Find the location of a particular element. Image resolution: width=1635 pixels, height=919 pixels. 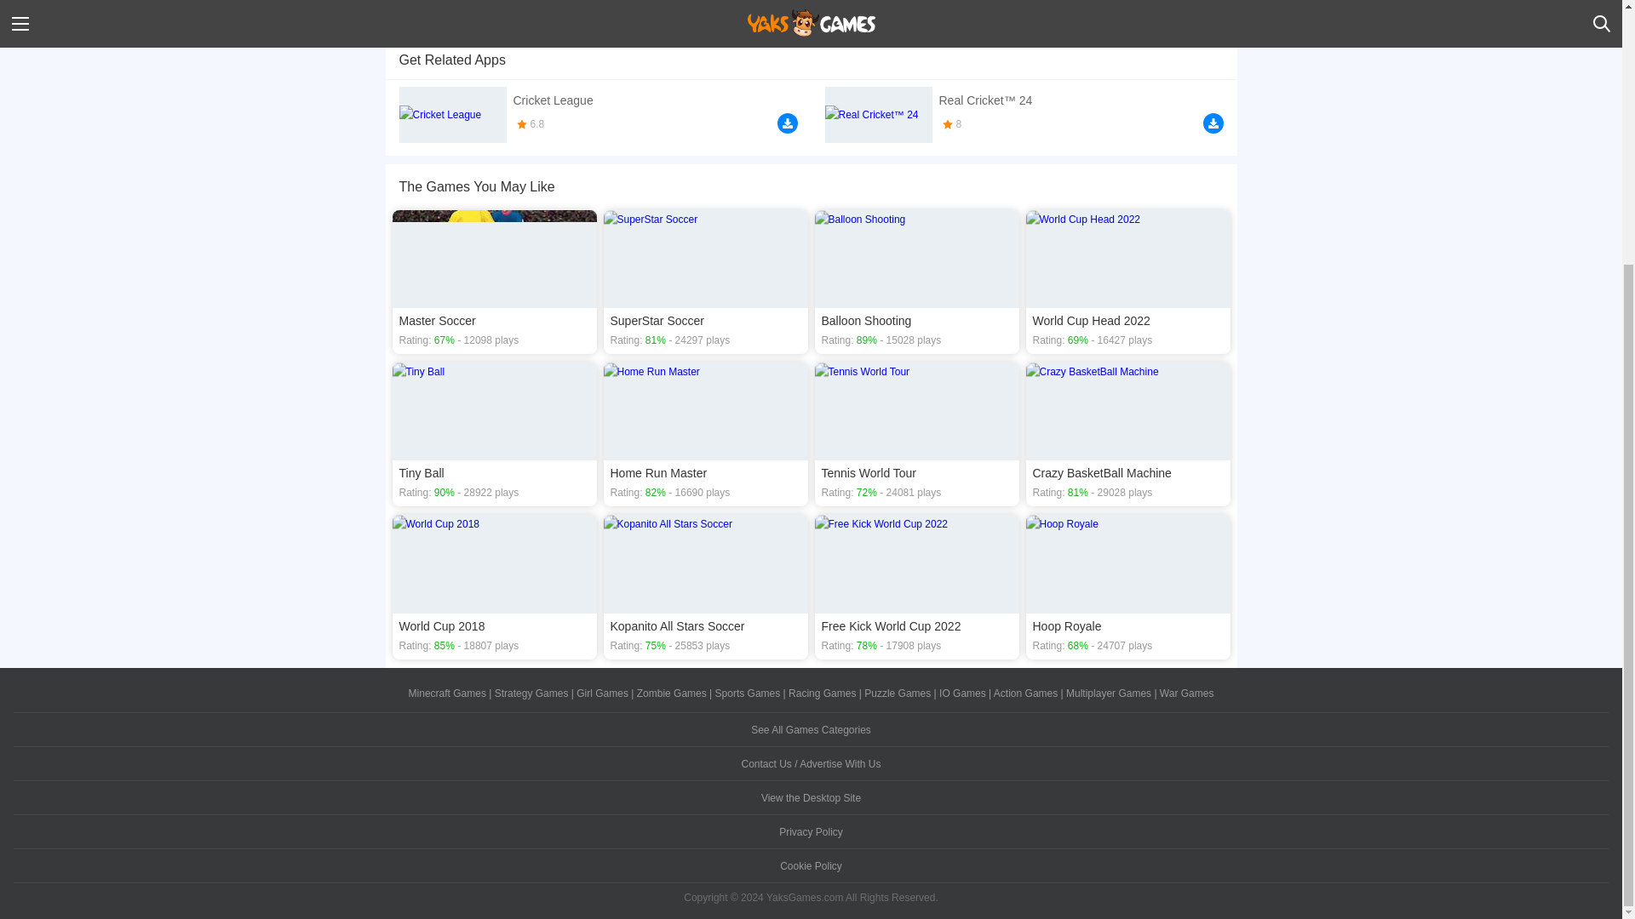

Contact Us is located at coordinates (811, 764).